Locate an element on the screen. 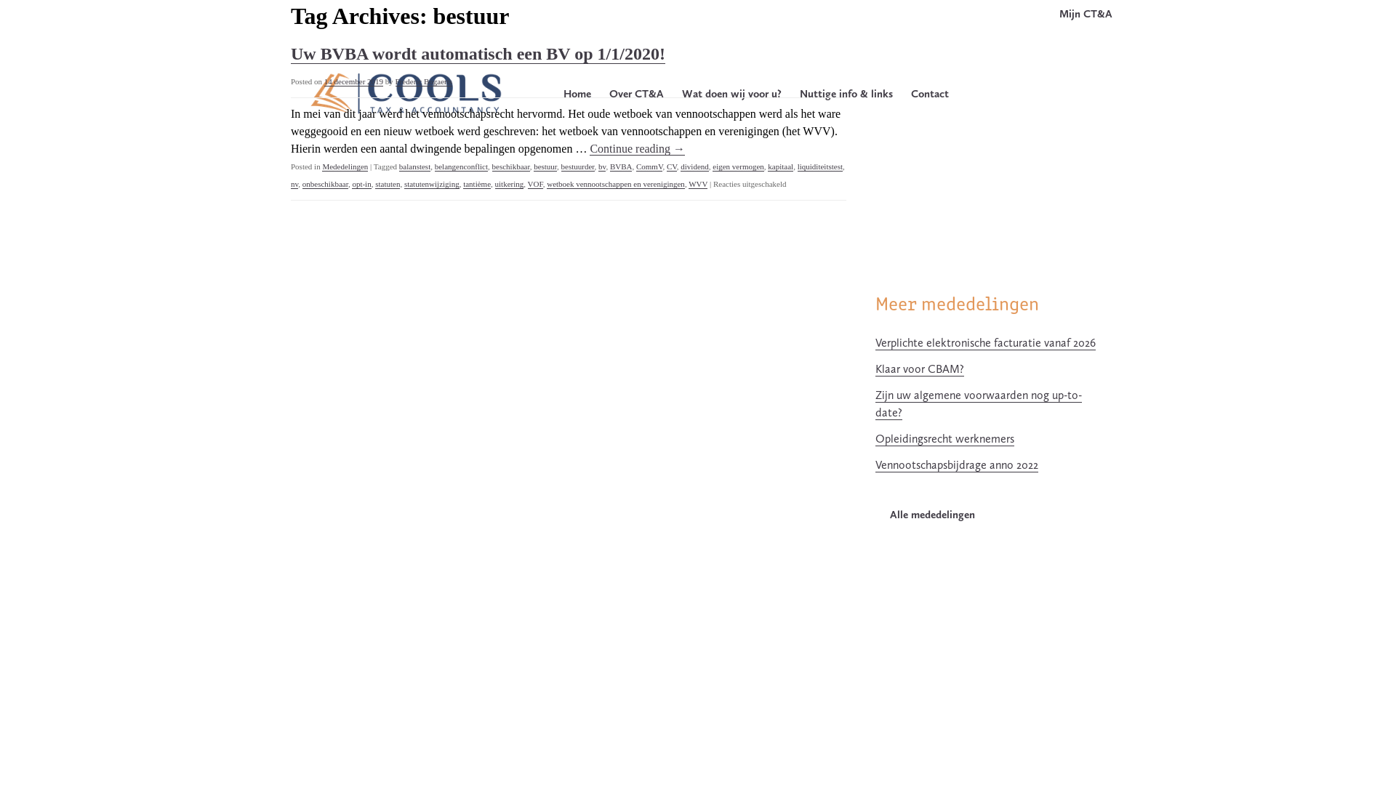 The height and width of the screenshot is (785, 1396). belangenconflict is located at coordinates (461, 167).